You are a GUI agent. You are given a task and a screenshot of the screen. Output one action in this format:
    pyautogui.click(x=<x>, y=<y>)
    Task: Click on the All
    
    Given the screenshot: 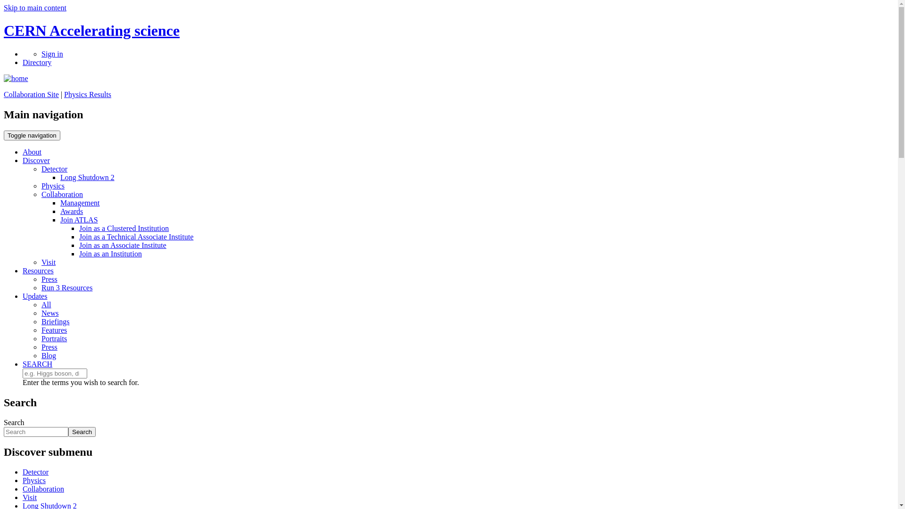 What is the action you would take?
    pyautogui.click(x=46, y=304)
    